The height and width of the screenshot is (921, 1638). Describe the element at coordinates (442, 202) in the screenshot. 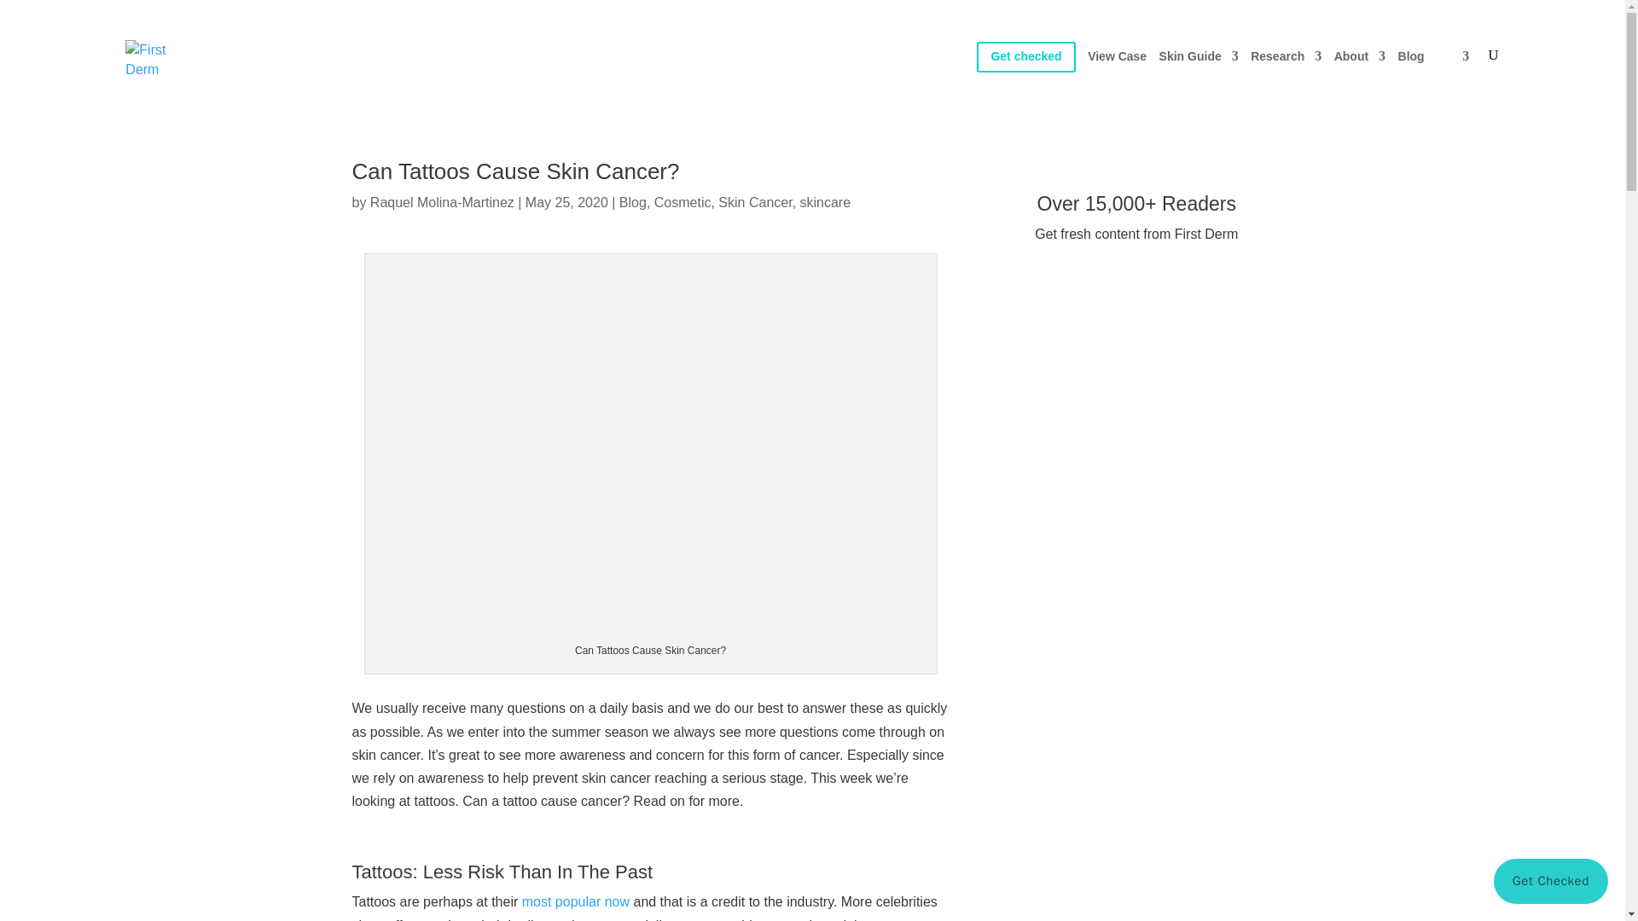

I see `Posts by Raquel Molina-Martinez` at that location.